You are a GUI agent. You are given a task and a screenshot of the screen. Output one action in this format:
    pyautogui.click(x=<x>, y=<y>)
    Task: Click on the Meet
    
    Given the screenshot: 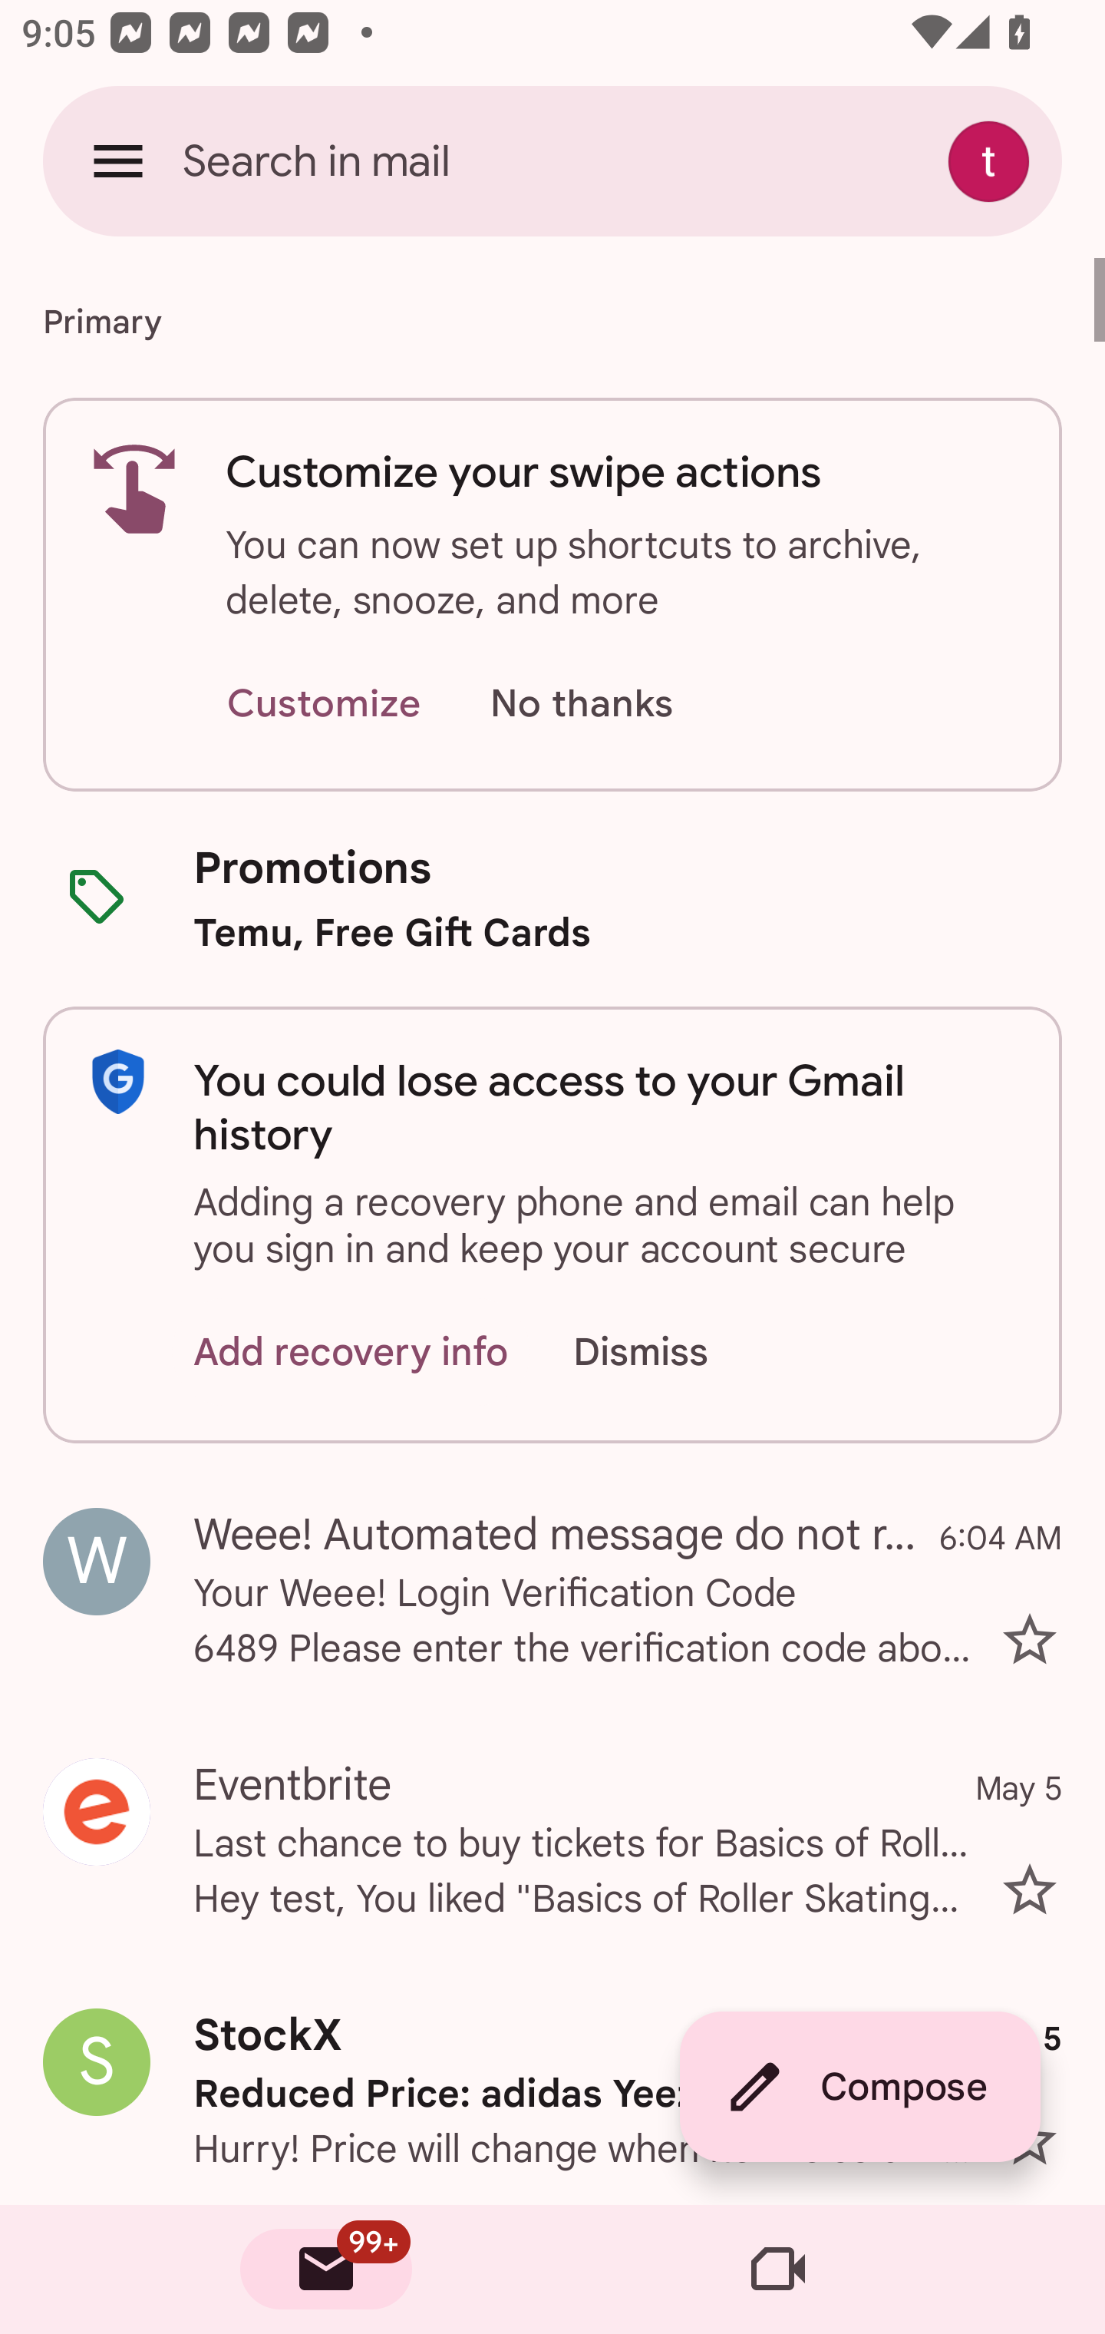 What is the action you would take?
    pyautogui.click(x=778, y=2270)
    